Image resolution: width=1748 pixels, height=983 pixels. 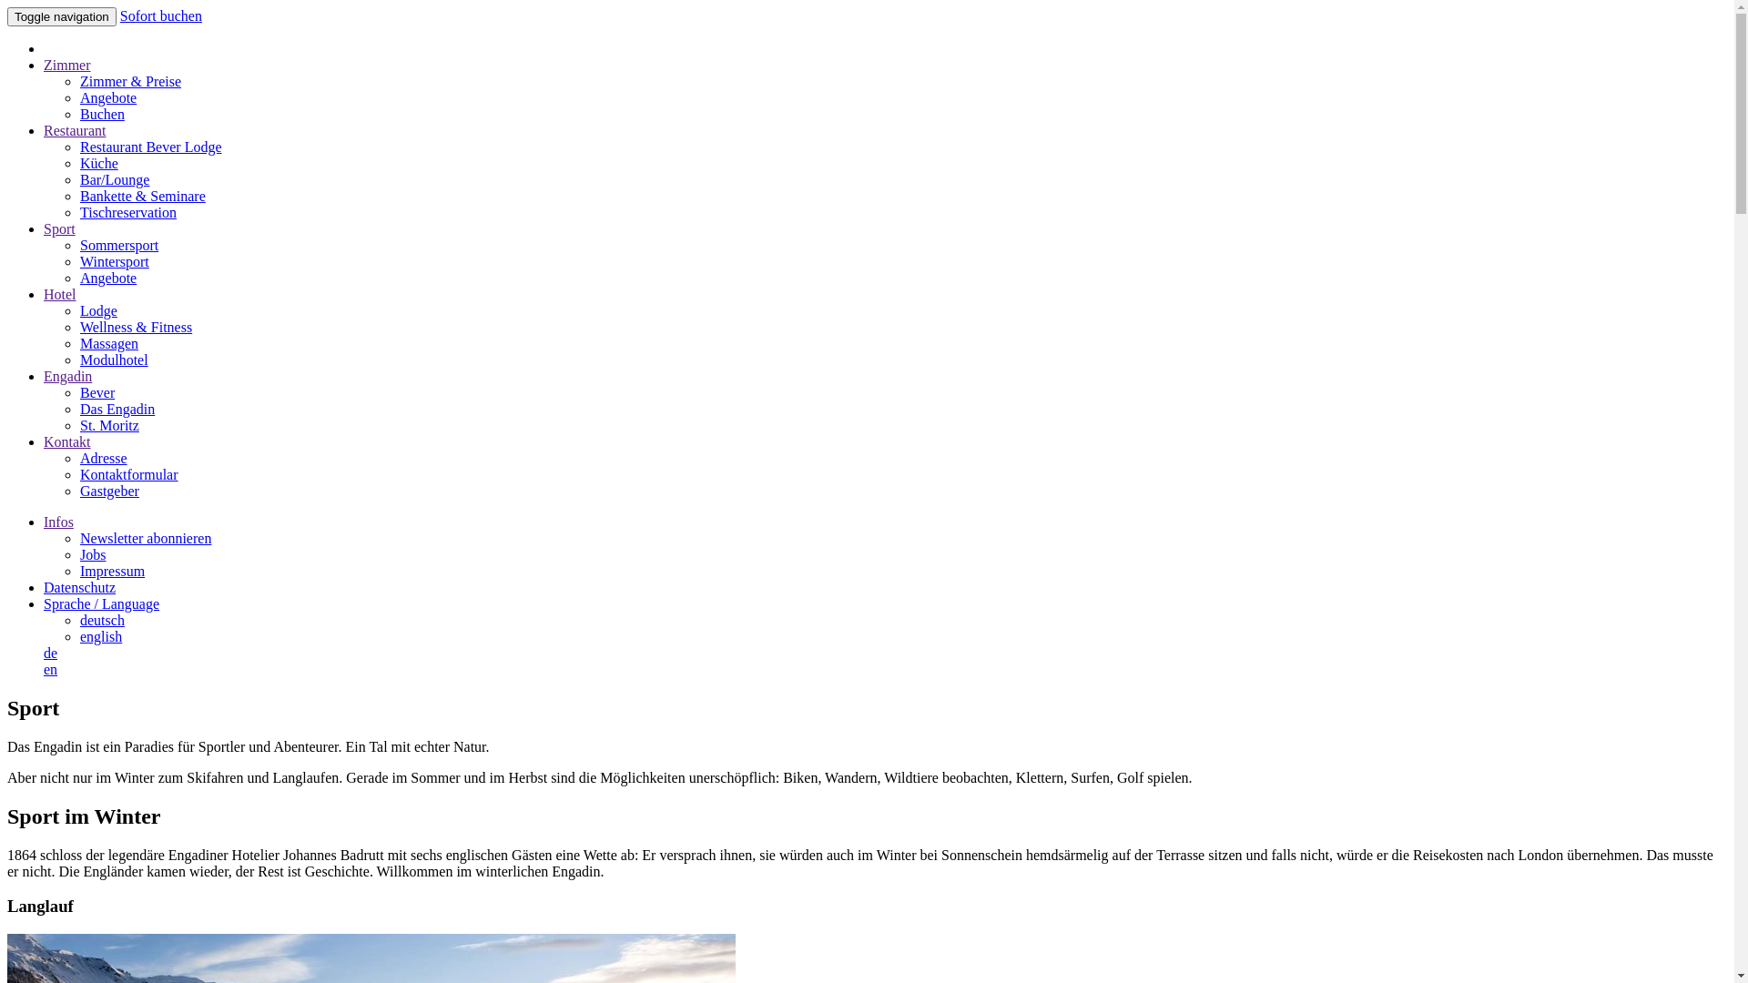 What do you see at coordinates (115, 262) in the screenshot?
I see `Wintersport` at bounding box center [115, 262].